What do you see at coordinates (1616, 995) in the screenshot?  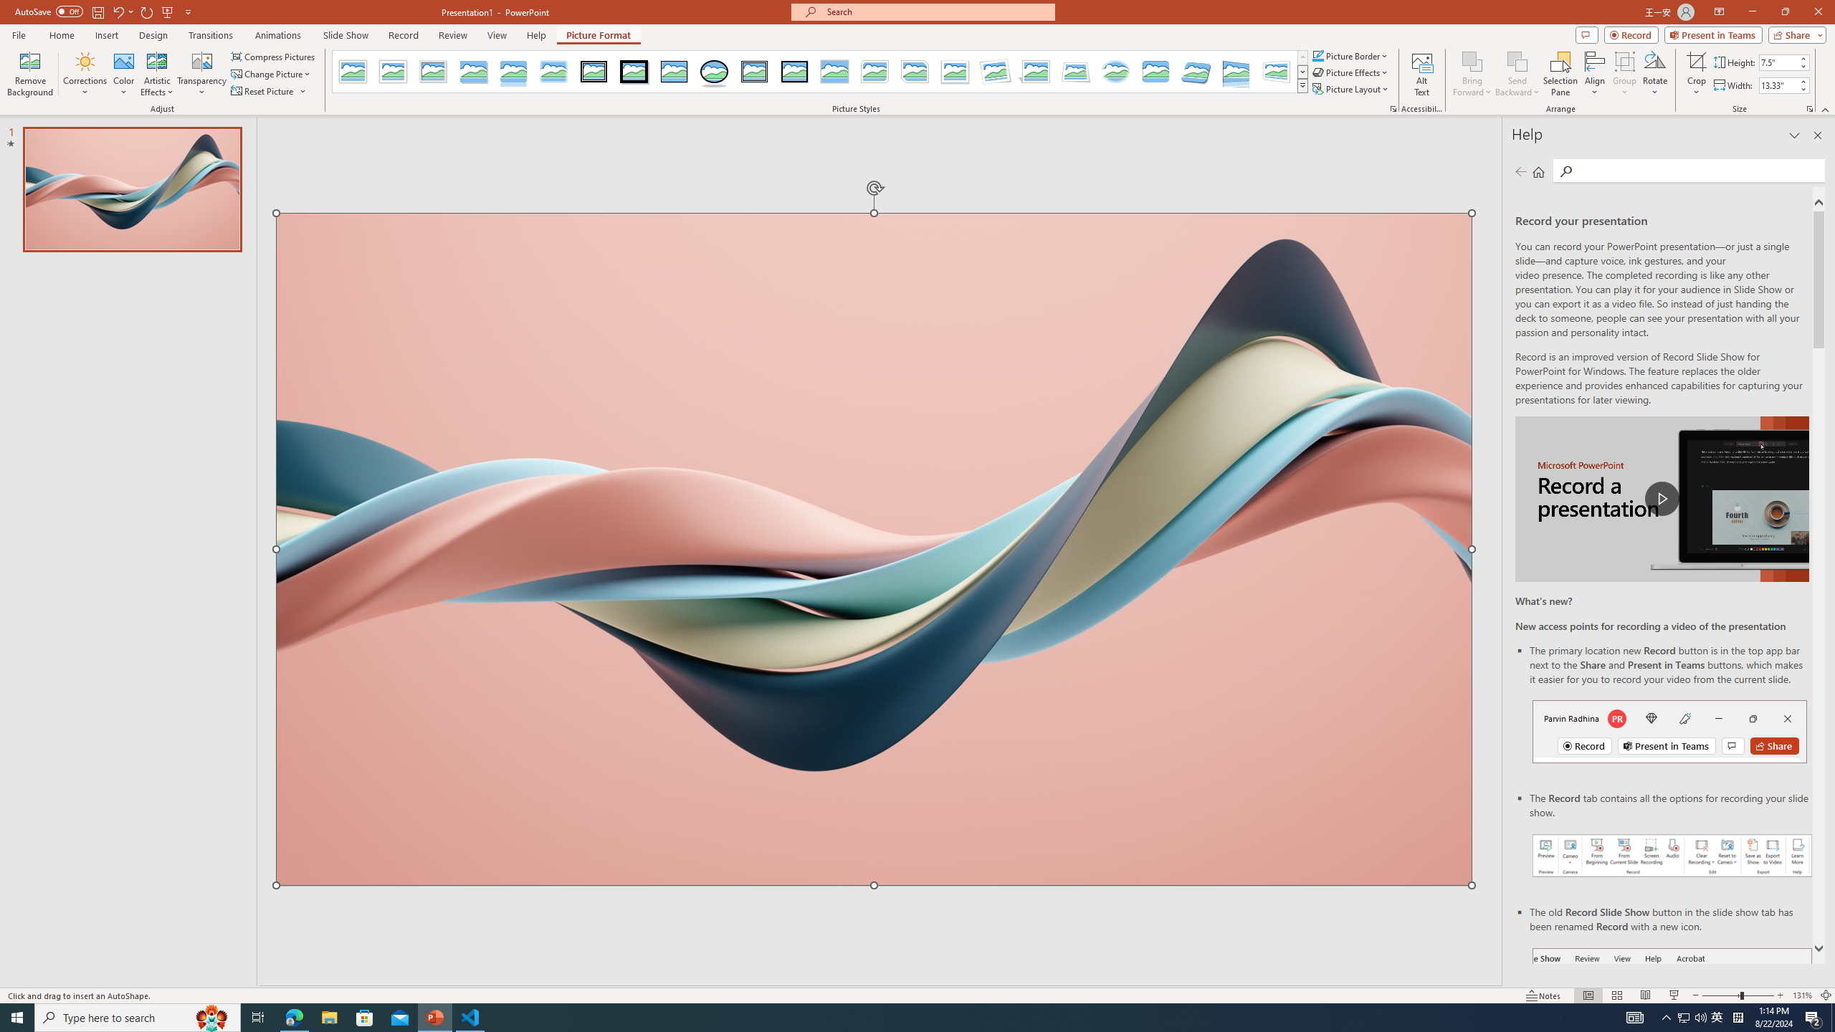 I see `Slide Sorter` at bounding box center [1616, 995].